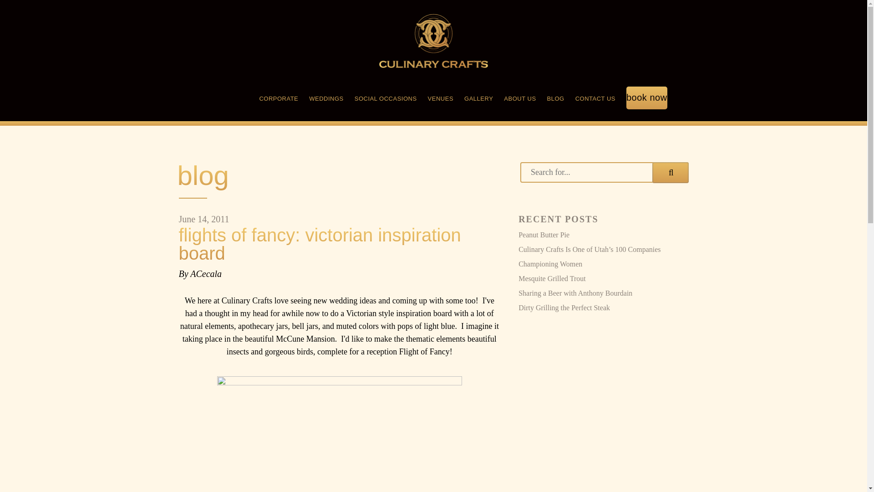  What do you see at coordinates (555, 99) in the screenshot?
I see `BLOG` at bounding box center [555, 99].